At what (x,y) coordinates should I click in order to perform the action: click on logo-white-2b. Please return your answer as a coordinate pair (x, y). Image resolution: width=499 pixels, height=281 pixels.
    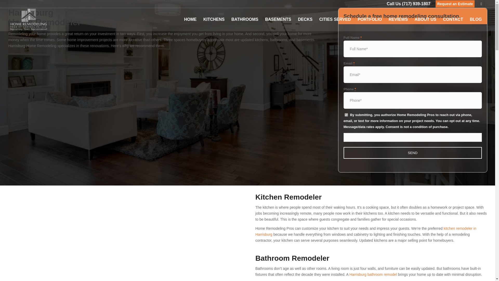
    Looking at the image, I should click on (31, 19).